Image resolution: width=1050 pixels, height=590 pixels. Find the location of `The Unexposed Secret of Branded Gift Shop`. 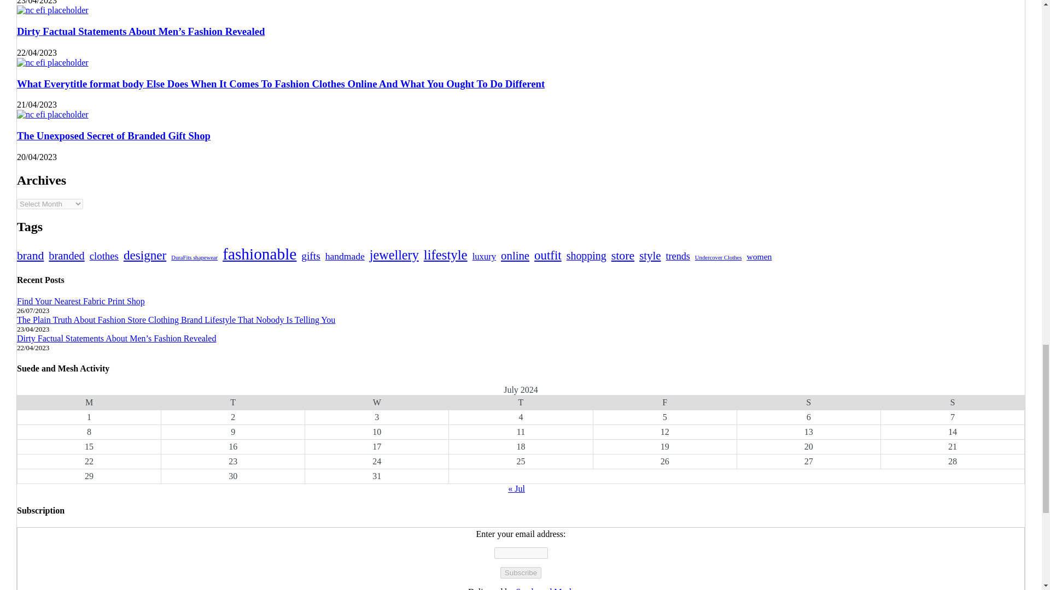

The Unexposed Secret of Branded Gift Shop is located at coordinates (52, 115).